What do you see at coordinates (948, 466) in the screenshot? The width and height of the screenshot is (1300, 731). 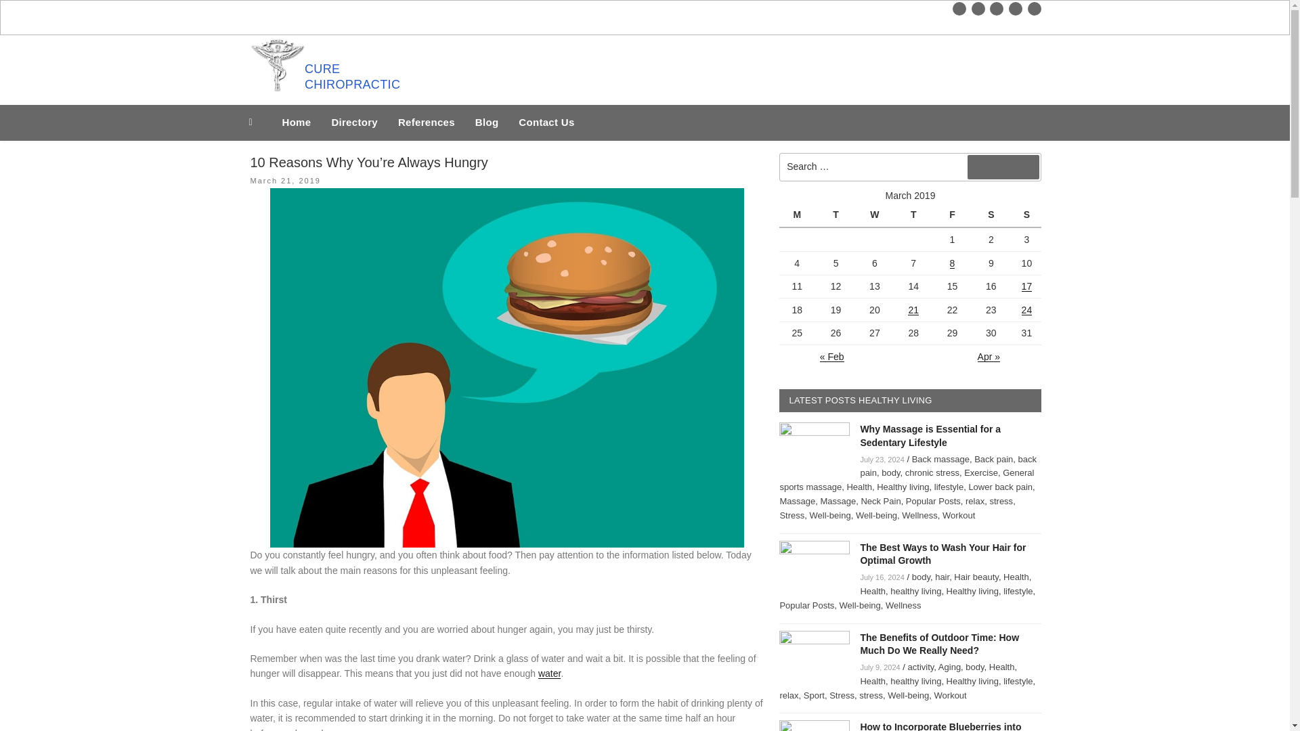 I see `back pain` at bounding box center [948, 466].